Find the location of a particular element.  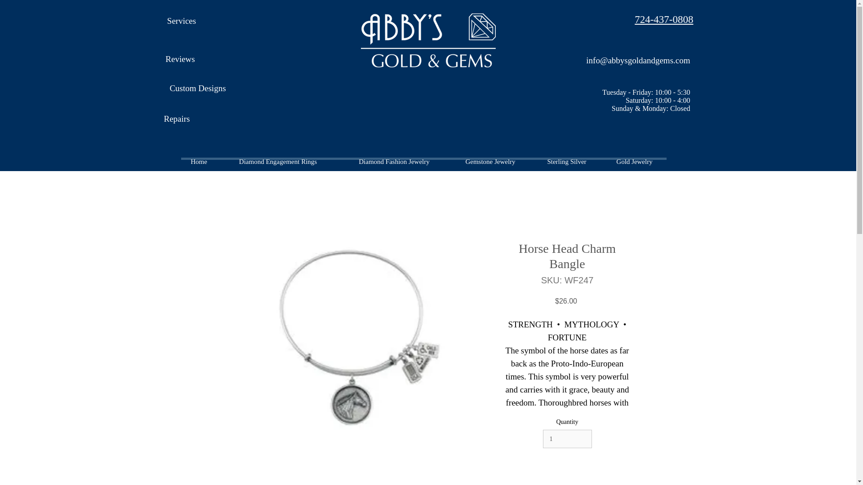

1 is located at coordinates (567, 438).